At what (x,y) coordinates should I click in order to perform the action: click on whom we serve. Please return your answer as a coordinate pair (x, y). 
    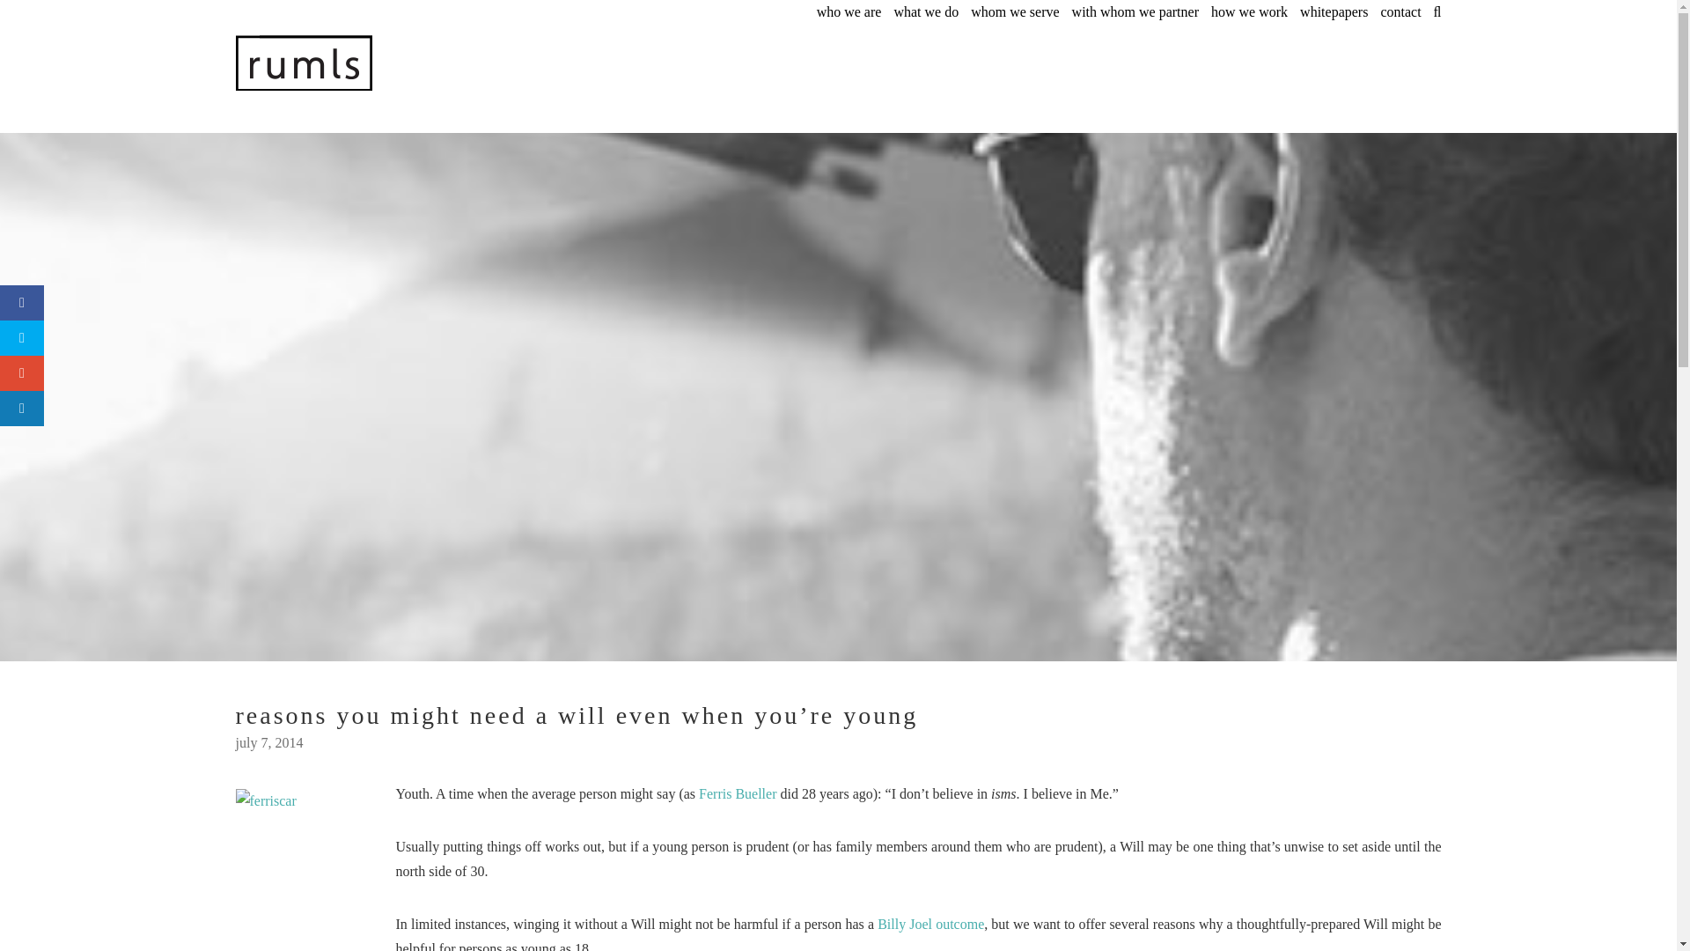
    Looking at the image, I should click on (1014, 11).